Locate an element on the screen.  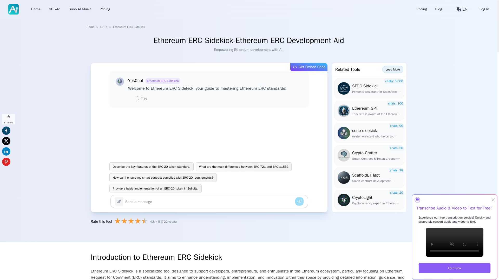
GPT-4o is located at coordinates (55, 9).